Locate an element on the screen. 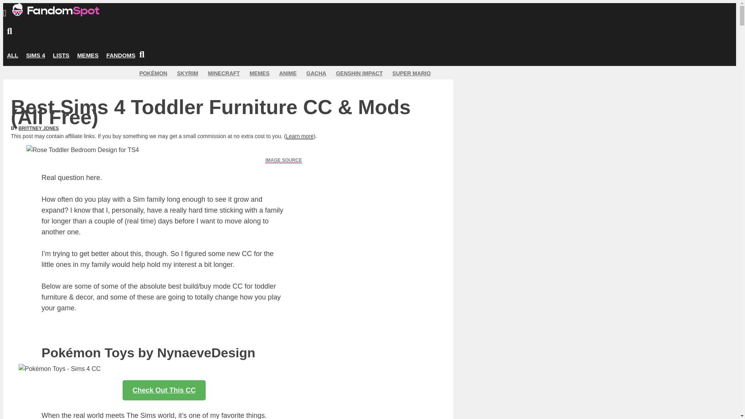 The width and height of the screenshot is (745, 419). SUPER MARIO is located at coordinates (411, 73).